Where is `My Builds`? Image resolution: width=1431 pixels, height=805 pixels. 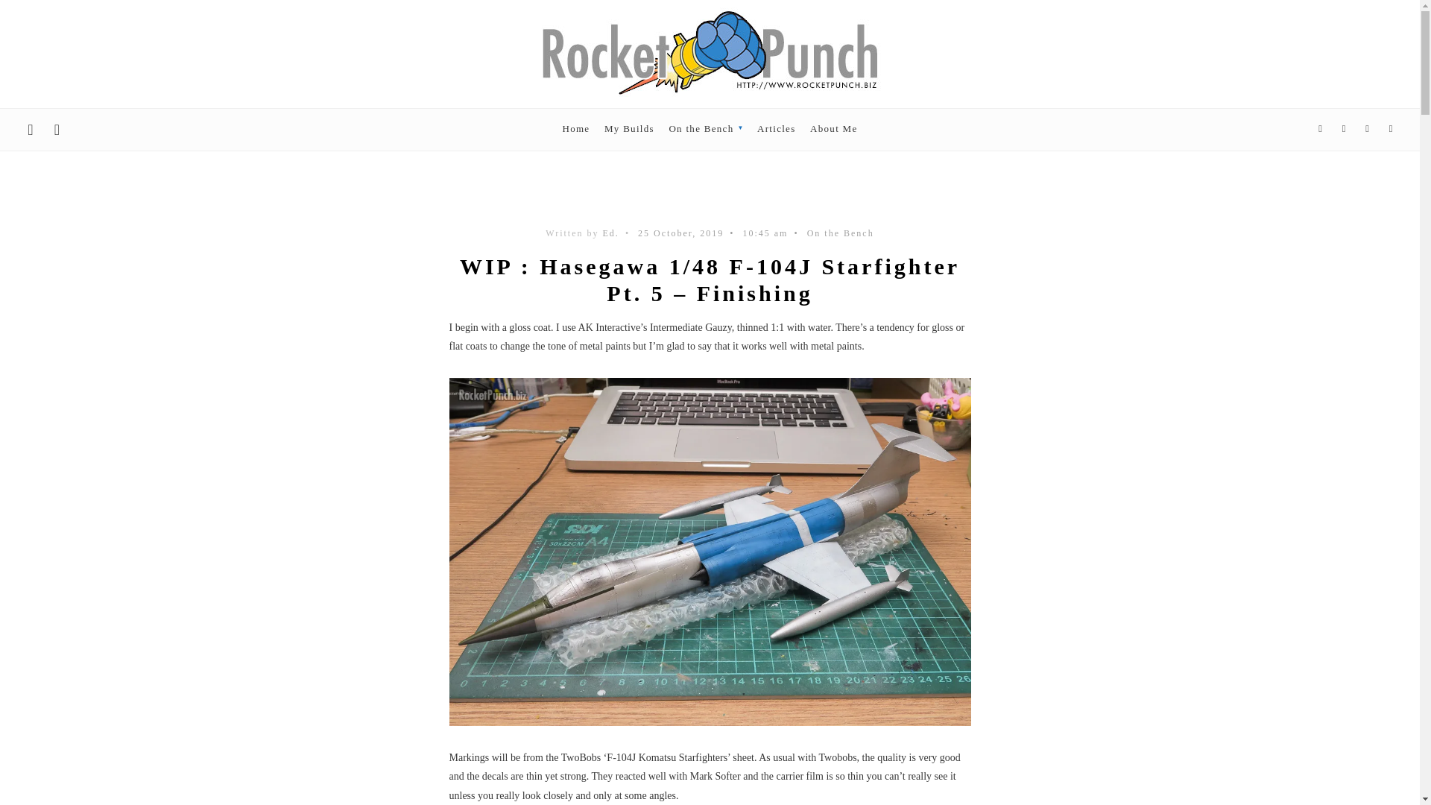 My Builds is located at coordinates (629, 128).